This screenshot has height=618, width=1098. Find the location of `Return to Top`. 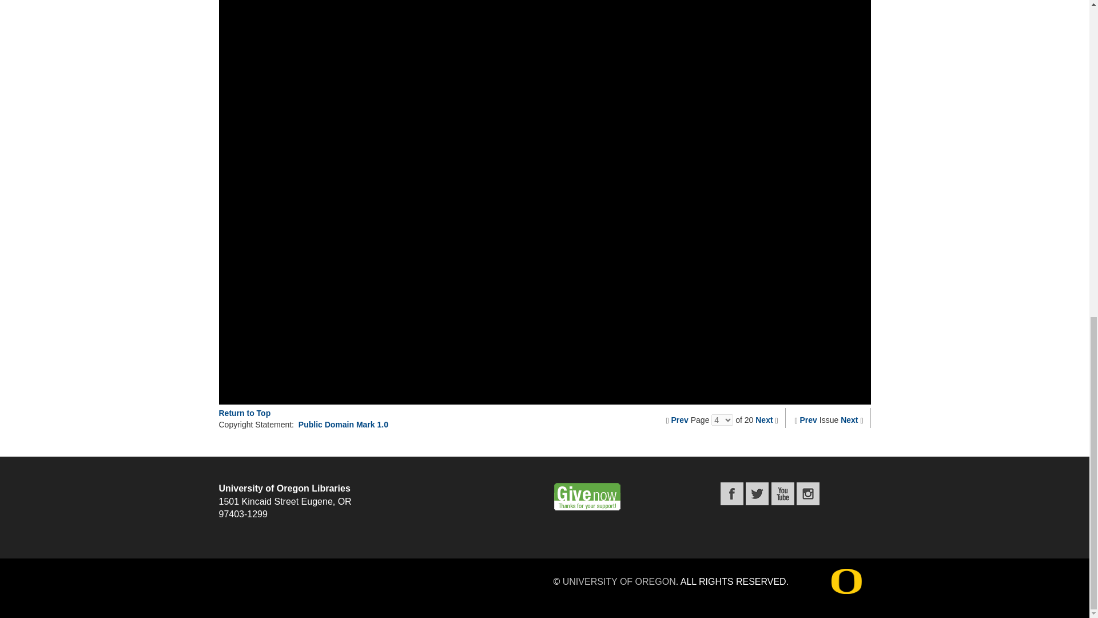

Return to Top is located at coordinates (244, 413).